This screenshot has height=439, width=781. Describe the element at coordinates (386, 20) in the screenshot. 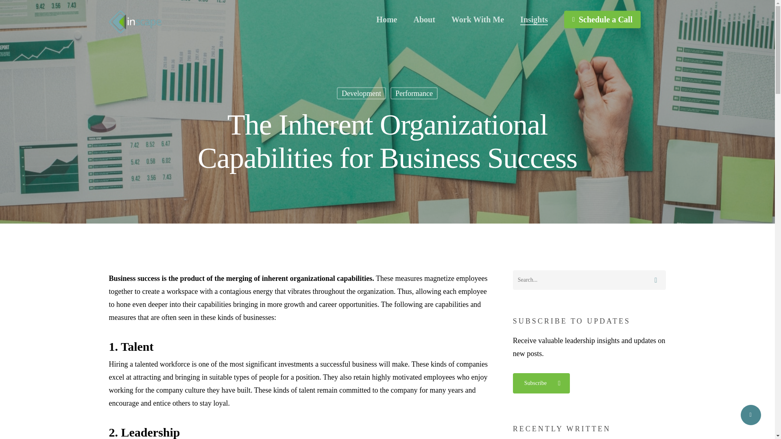

I see `Home` at that location.